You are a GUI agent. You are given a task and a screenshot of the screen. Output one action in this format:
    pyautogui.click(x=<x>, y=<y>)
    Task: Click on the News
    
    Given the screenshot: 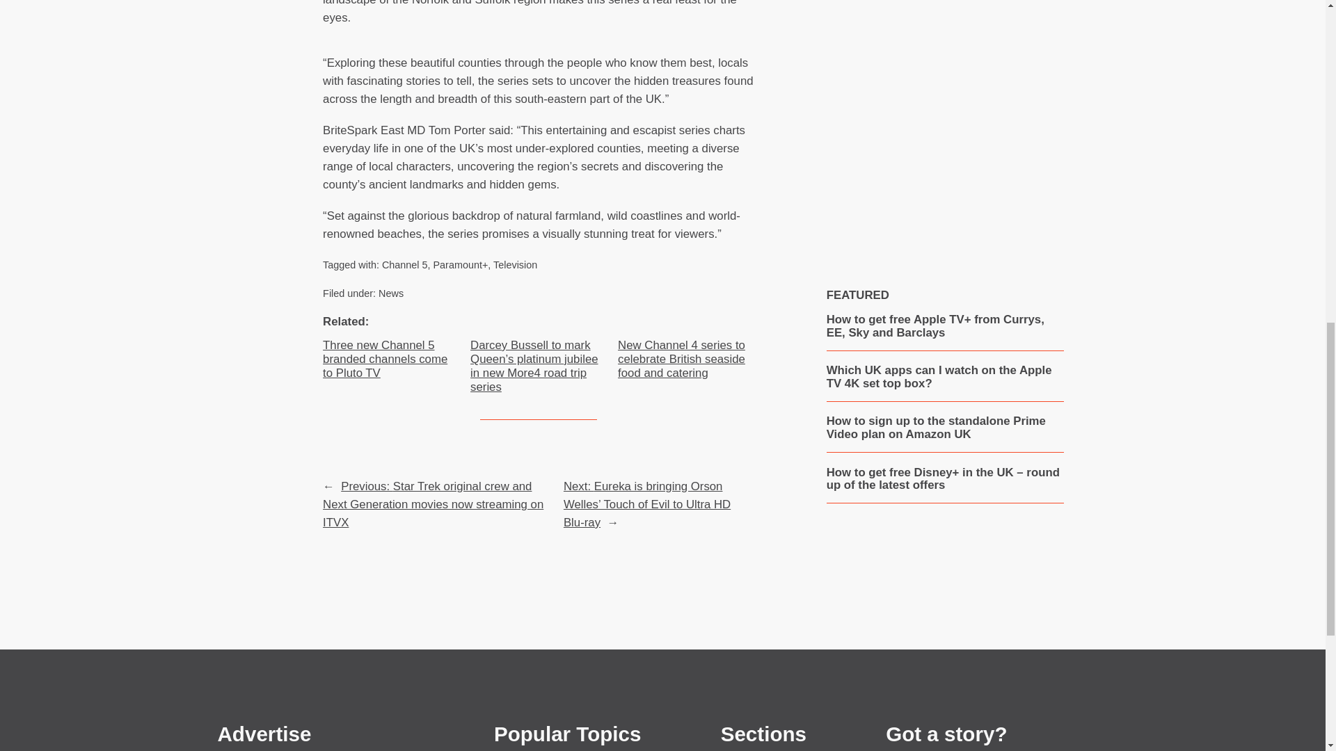 What is the action you would take?
    pyautogui.click(x=390, y=293)
    